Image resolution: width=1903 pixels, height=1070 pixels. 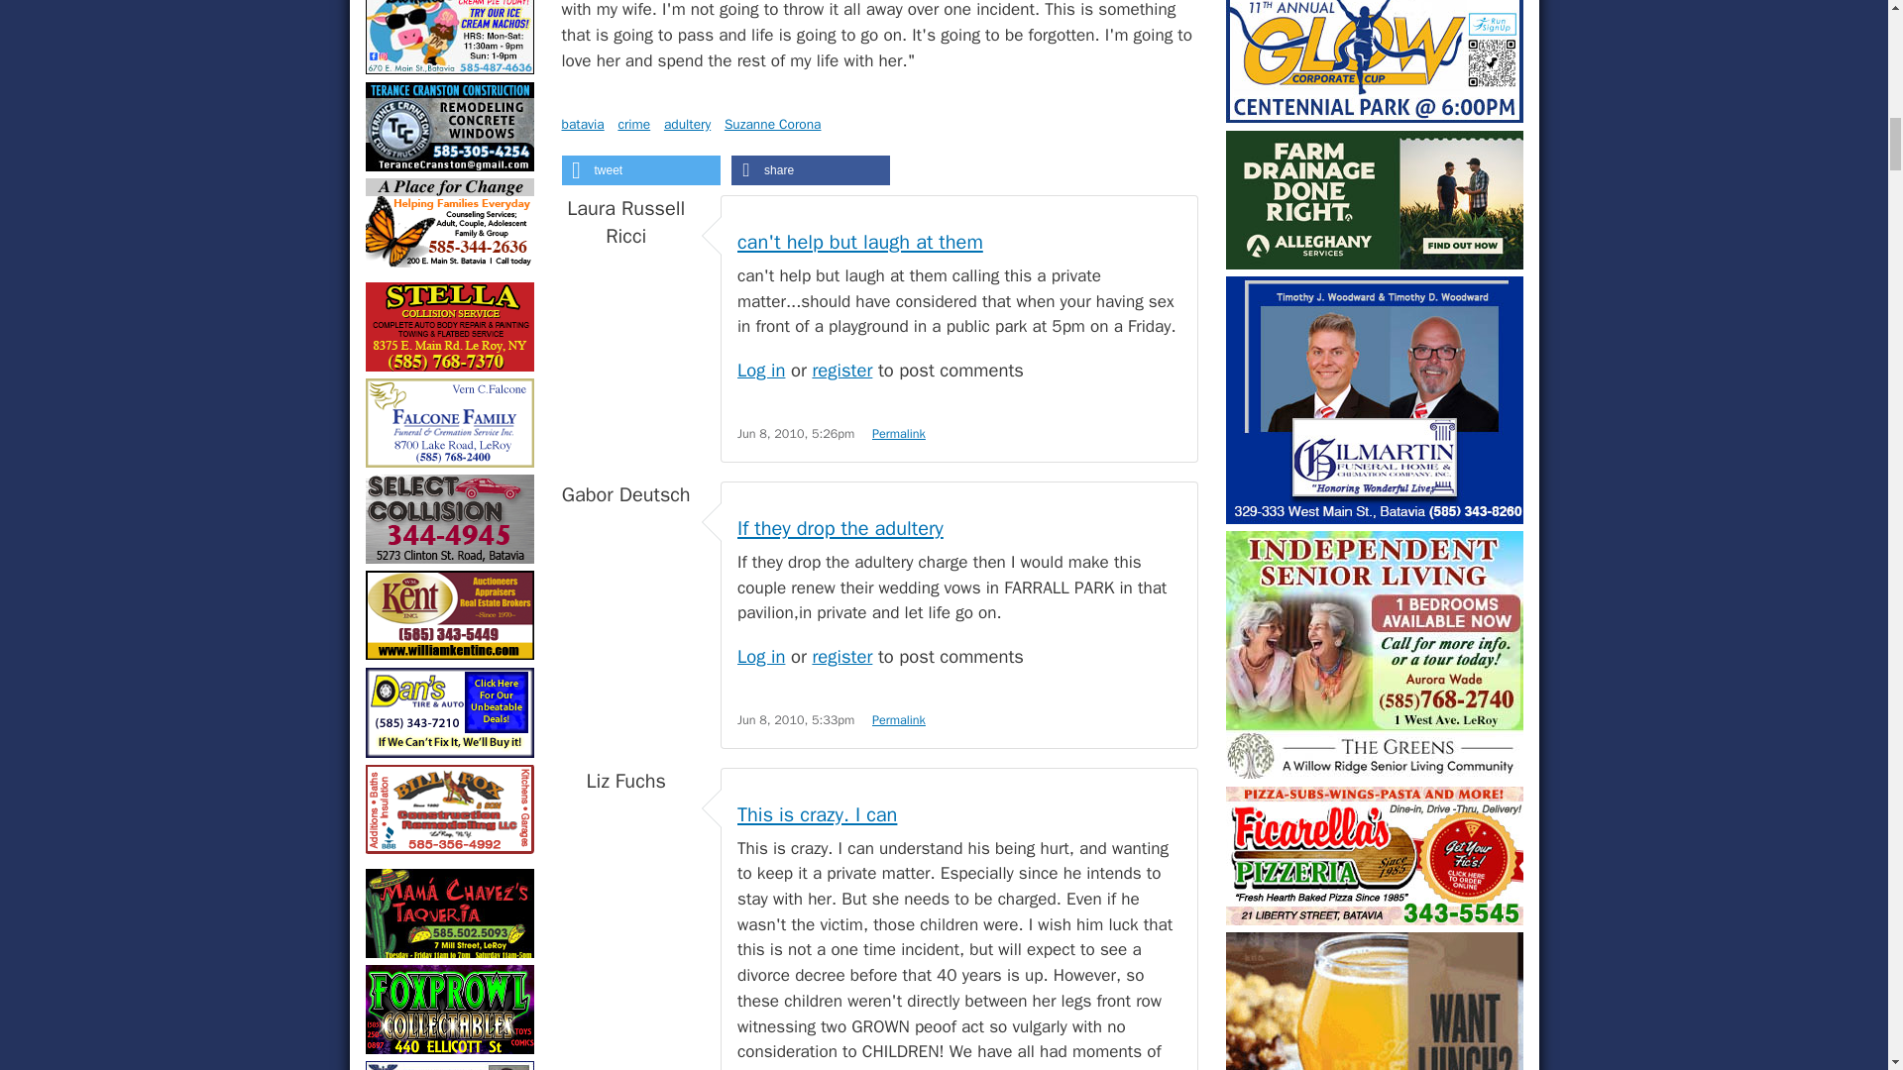 I want to click on adultery, so click(x=687, y=123).